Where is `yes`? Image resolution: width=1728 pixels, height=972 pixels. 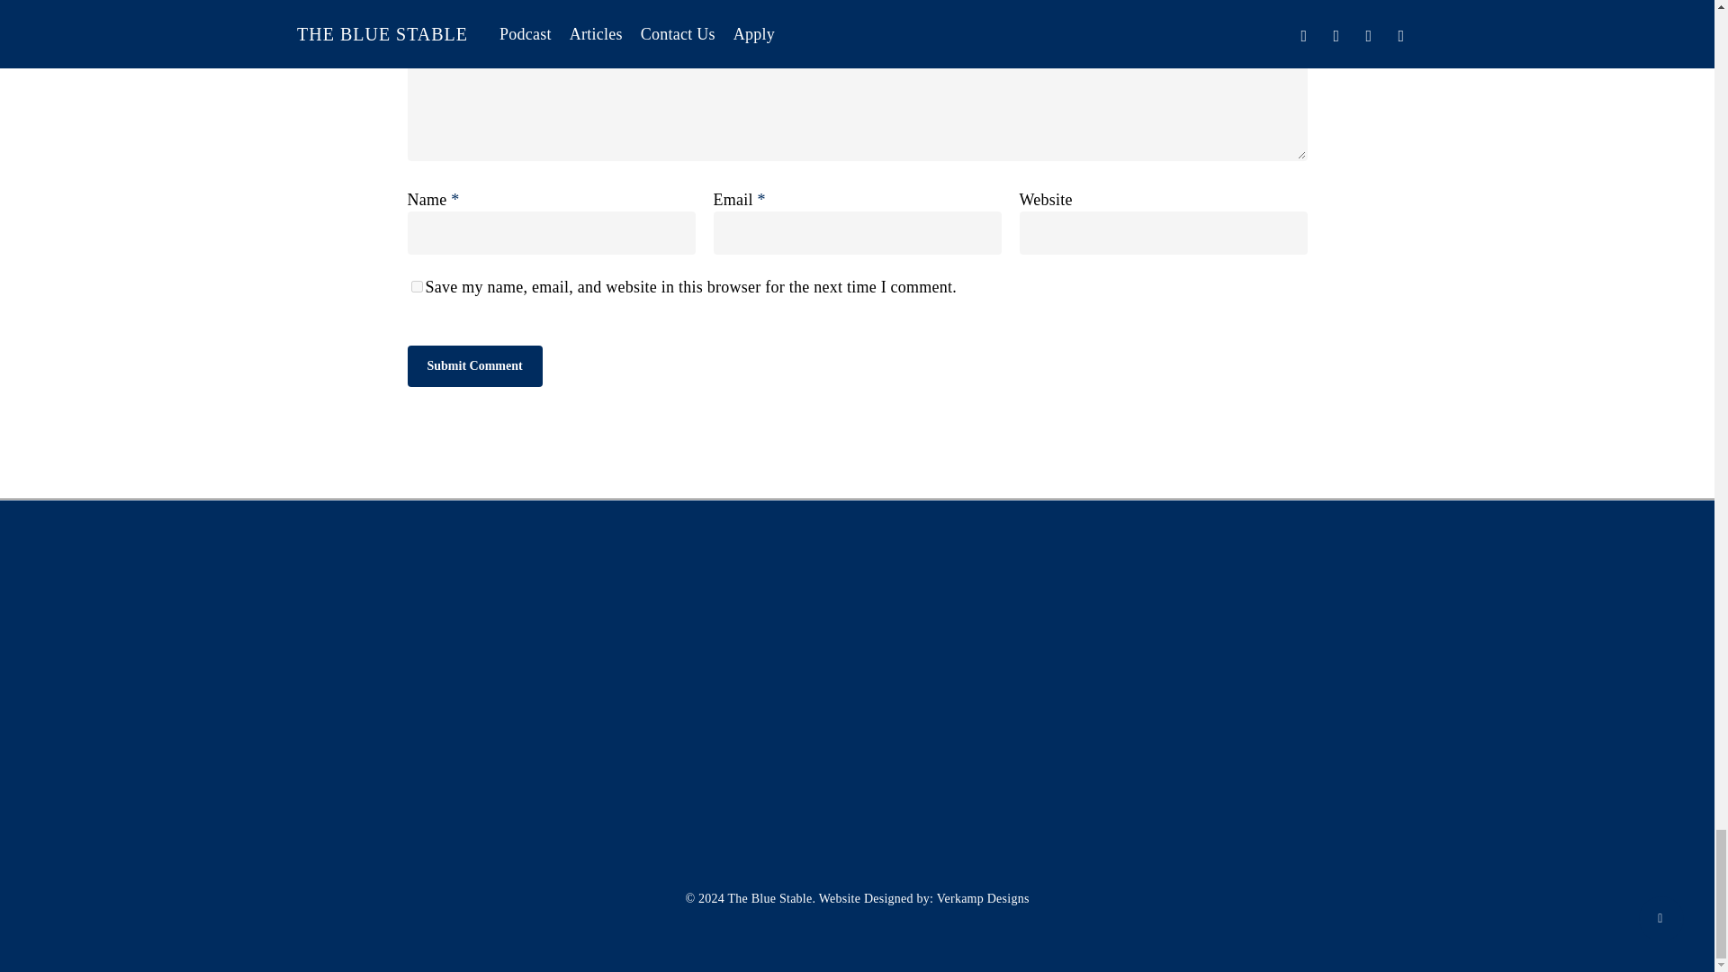
yes is located at coordinates (416, 286).